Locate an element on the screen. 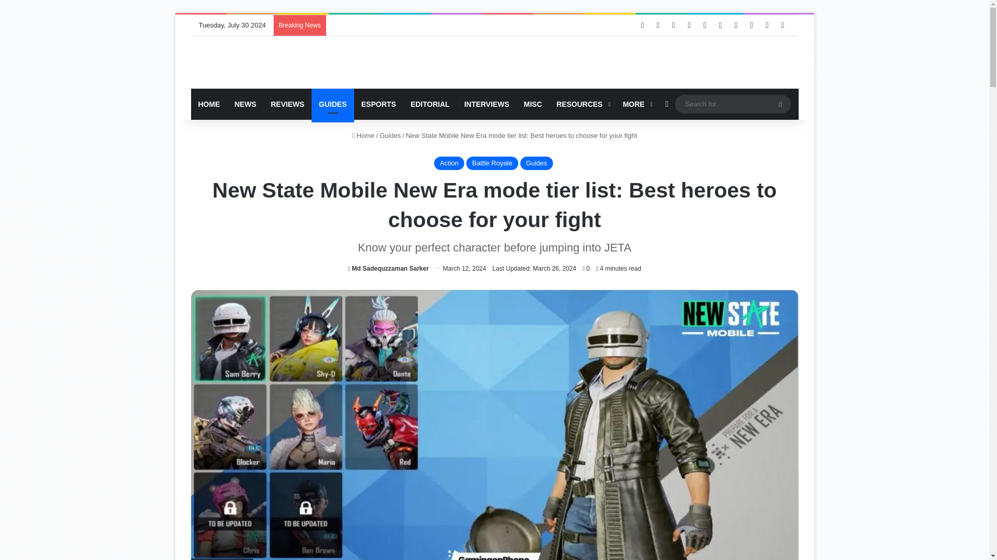 The height and width of the screenshot is (560, 997). Search for is located at coordinates (732, 104).